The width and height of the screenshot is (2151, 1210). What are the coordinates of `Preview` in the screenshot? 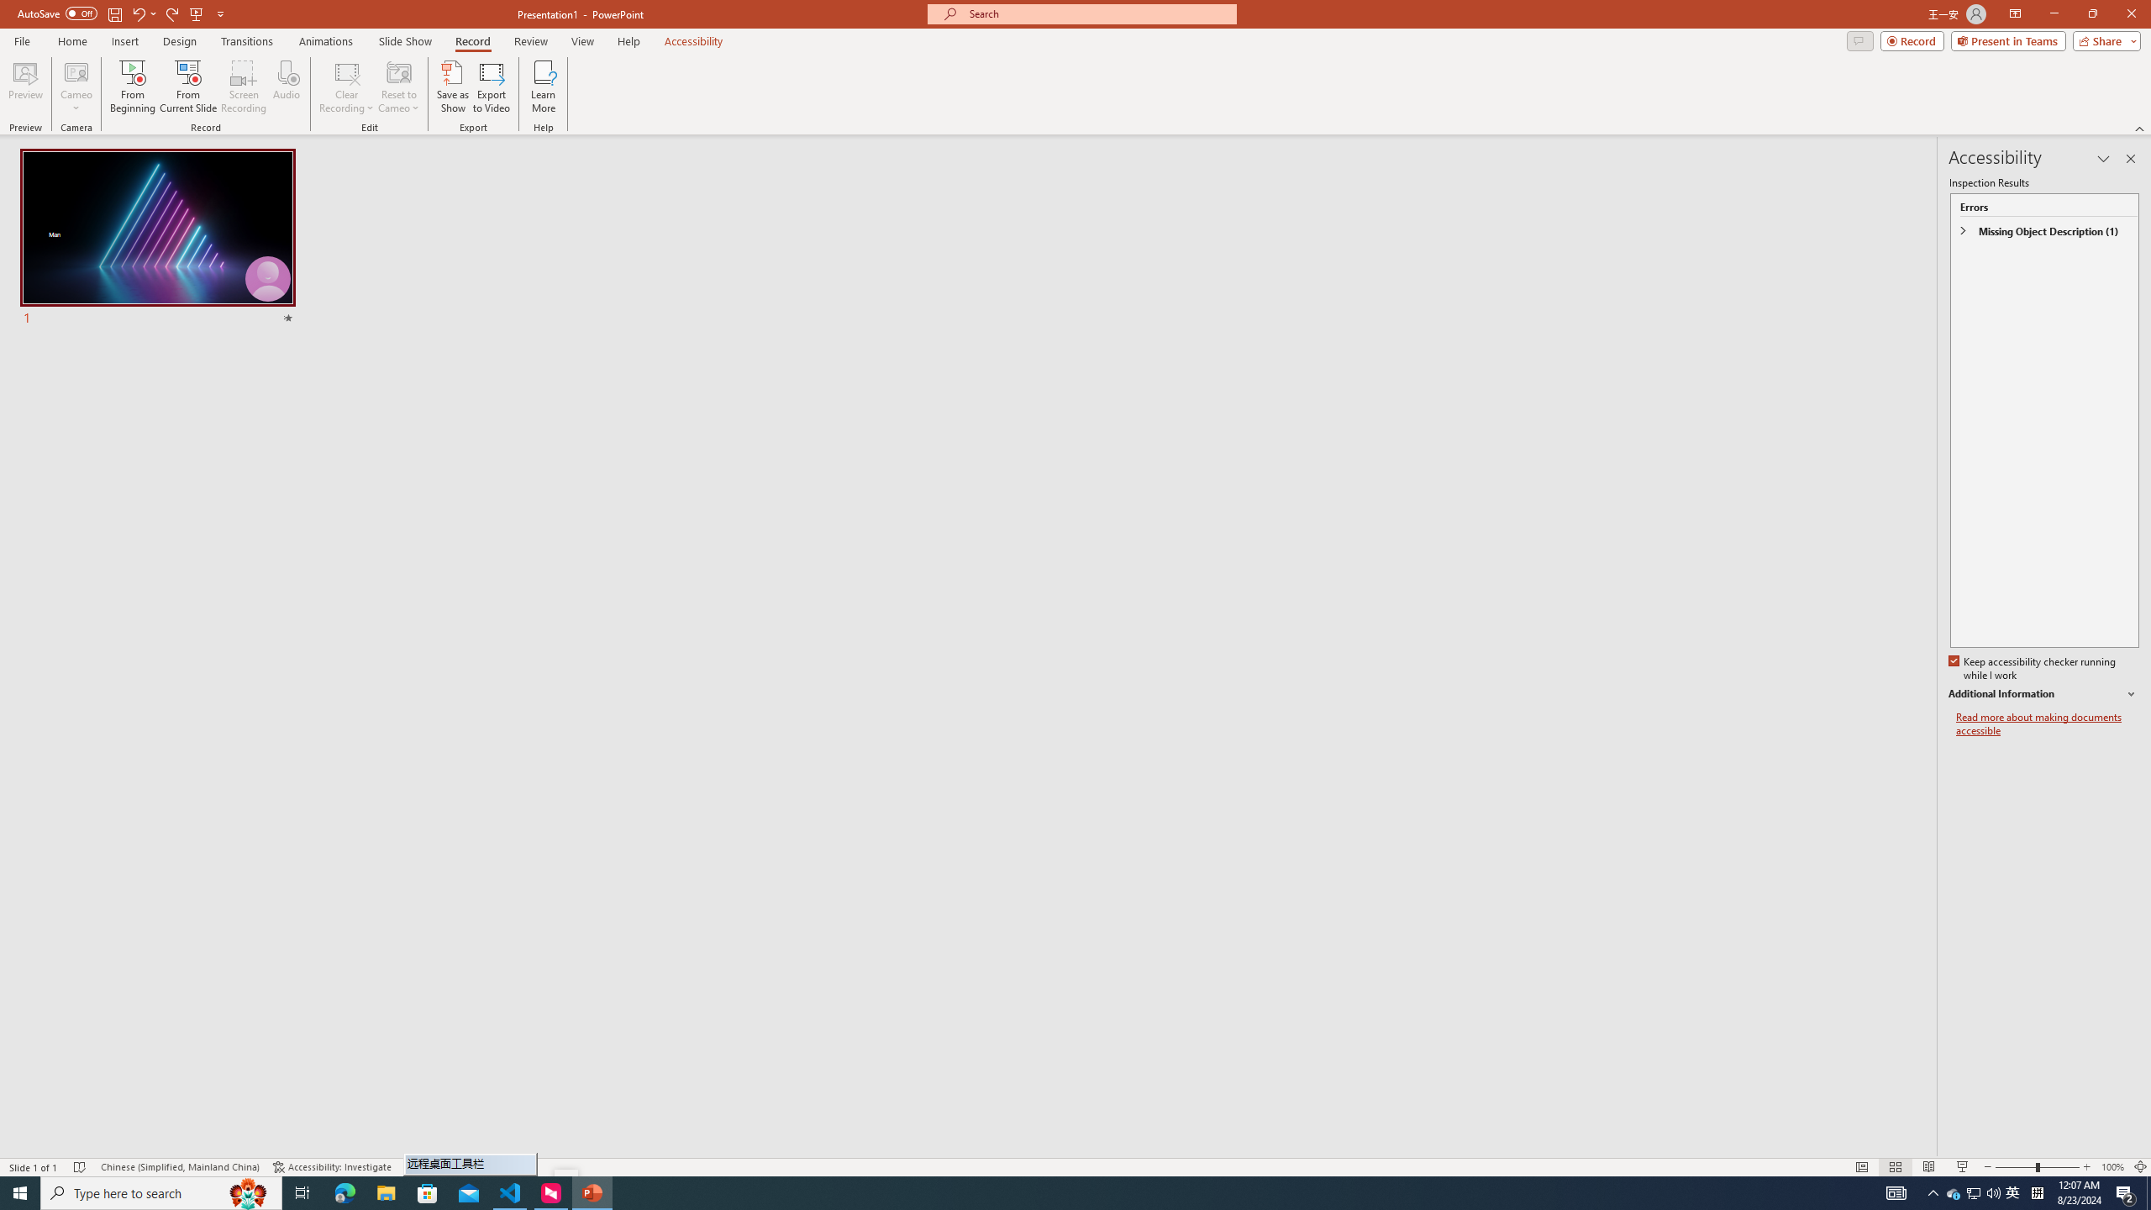 It's located at (25, 87).